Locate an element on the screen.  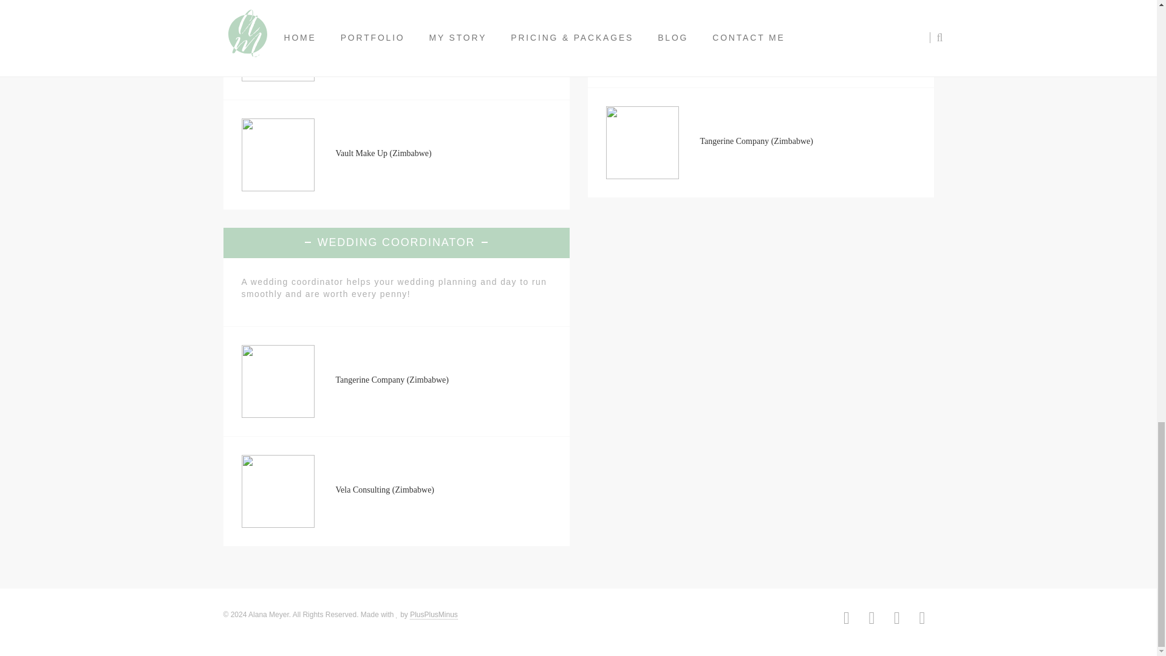
Antonia Astrup is located at coordinates (361, 43).